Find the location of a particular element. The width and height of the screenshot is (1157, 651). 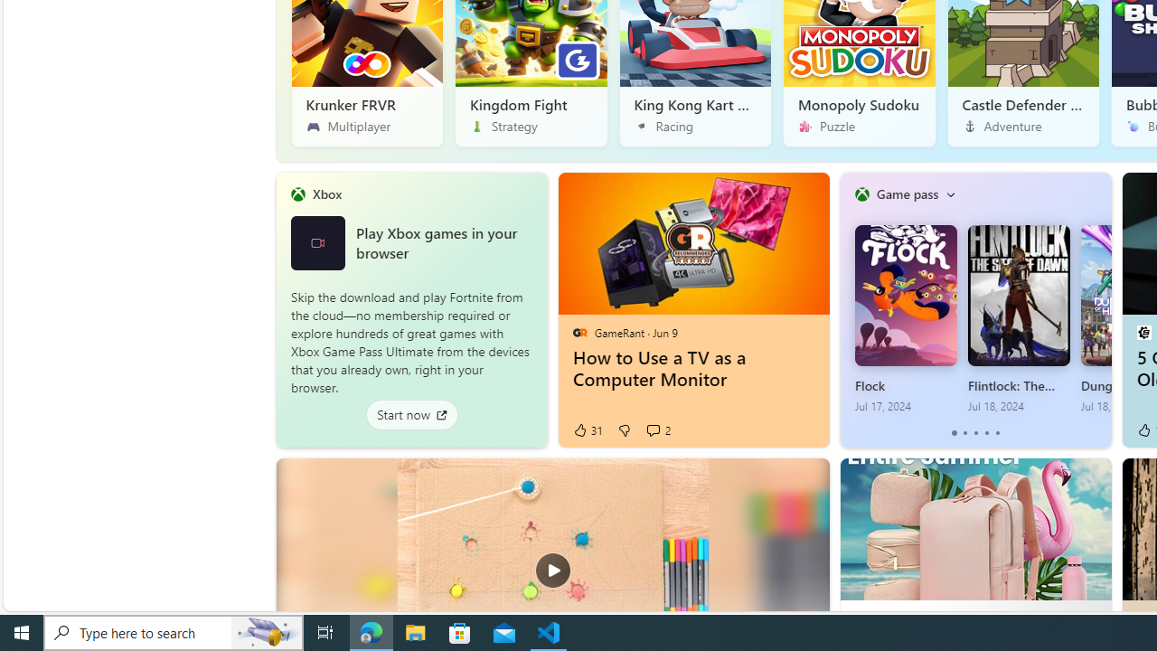

Hide this story is located at coordinates (802, 485).